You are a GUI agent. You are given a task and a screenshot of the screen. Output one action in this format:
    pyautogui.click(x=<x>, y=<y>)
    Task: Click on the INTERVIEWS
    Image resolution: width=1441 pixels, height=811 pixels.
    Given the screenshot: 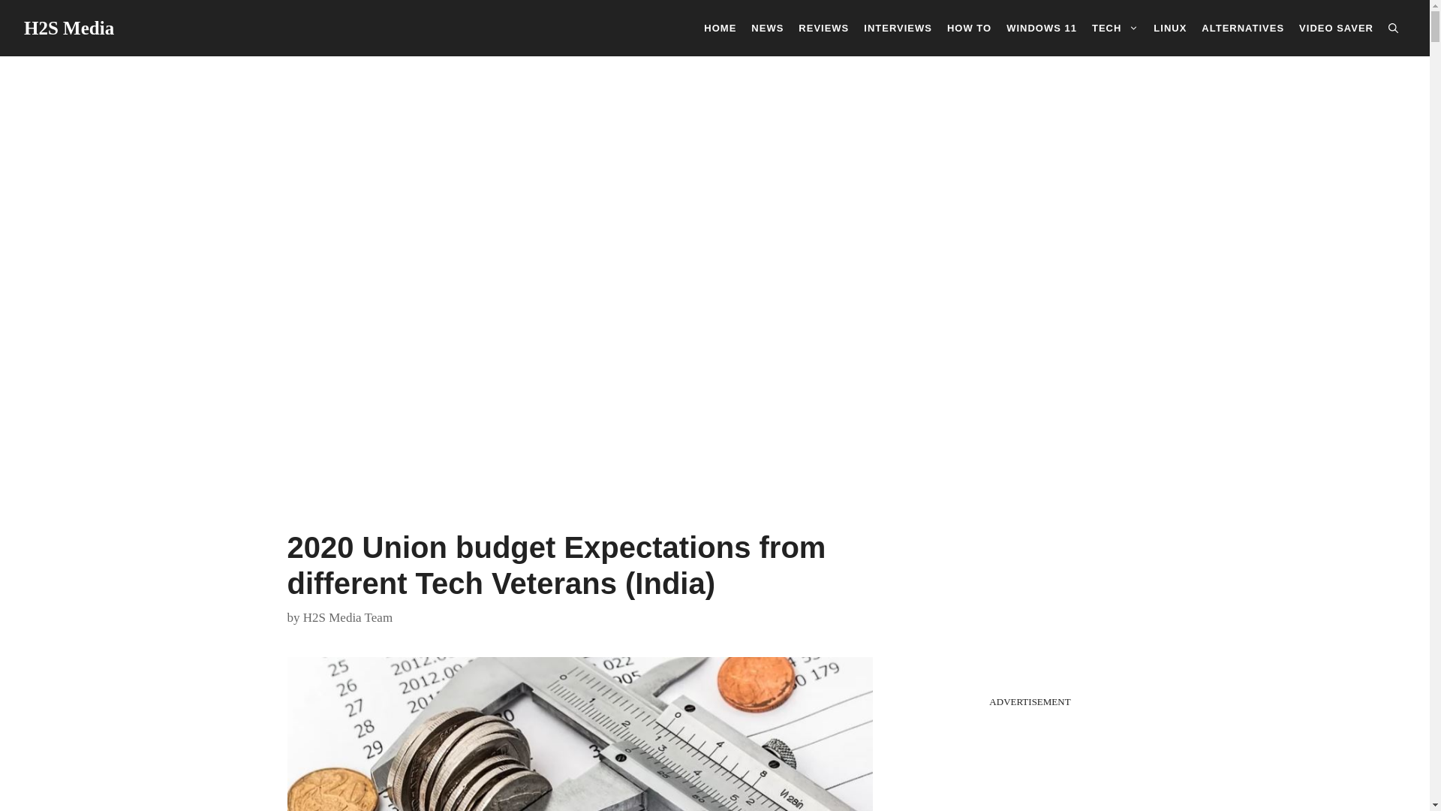 What is the action you would take?
    pyautogui.click(x=898, y=27)
    